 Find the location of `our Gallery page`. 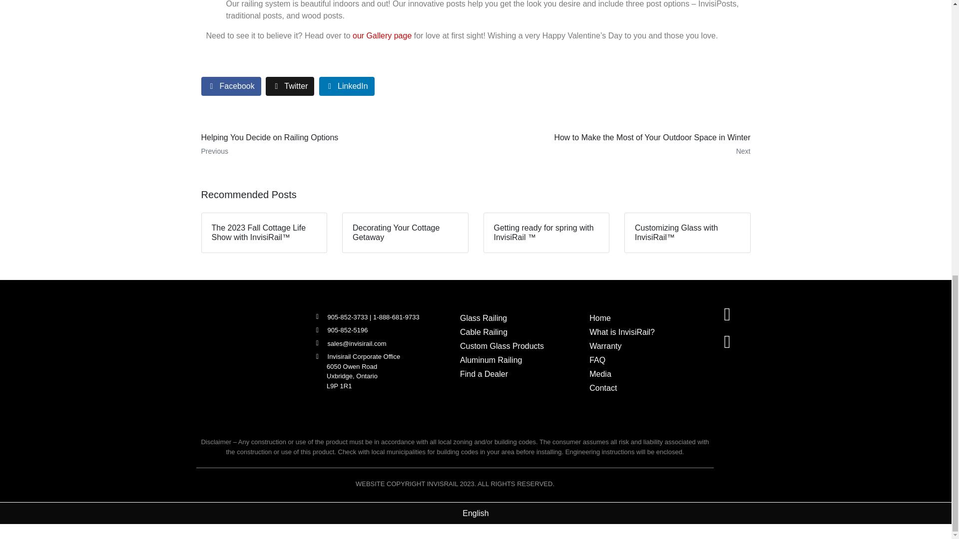

our Gallery page is located at coordinates (382, 35).